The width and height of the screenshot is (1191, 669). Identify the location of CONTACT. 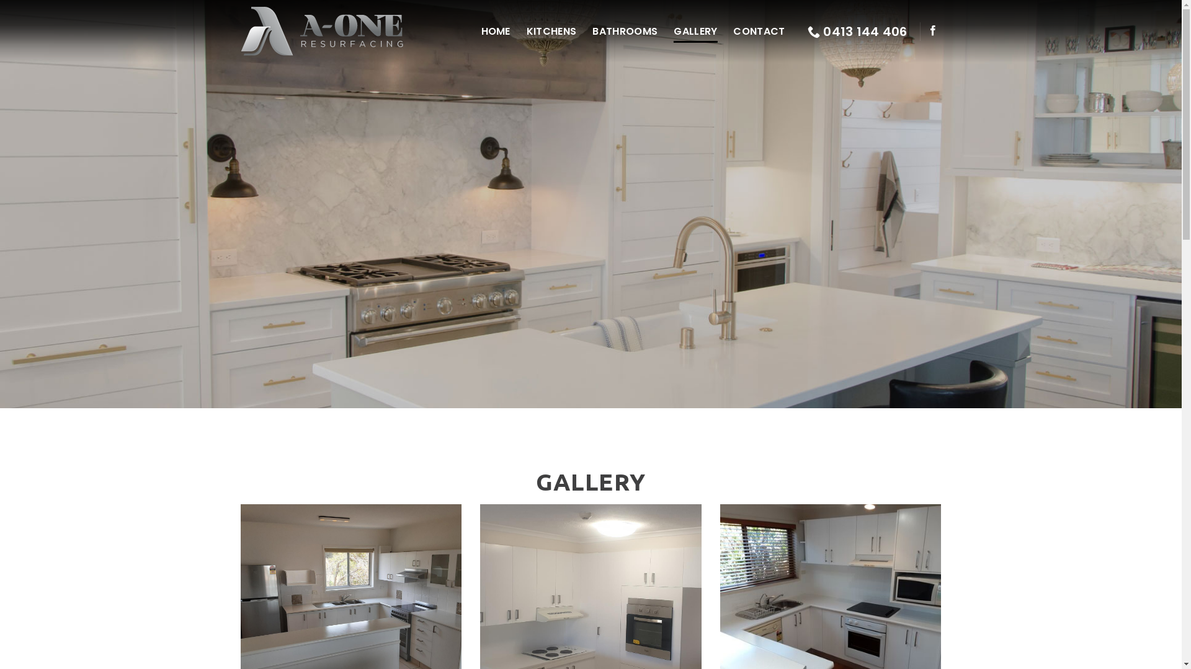
(759, 31).